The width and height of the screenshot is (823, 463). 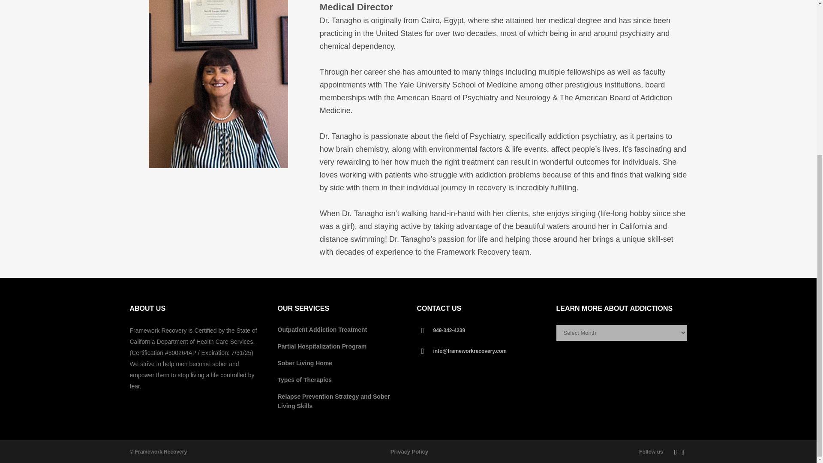 What do you see at coordinates (341, 401) in the screenshot?
I see `Relapse Prevention Strategy and Sober Living Skills` at bounding box center [341, 401].